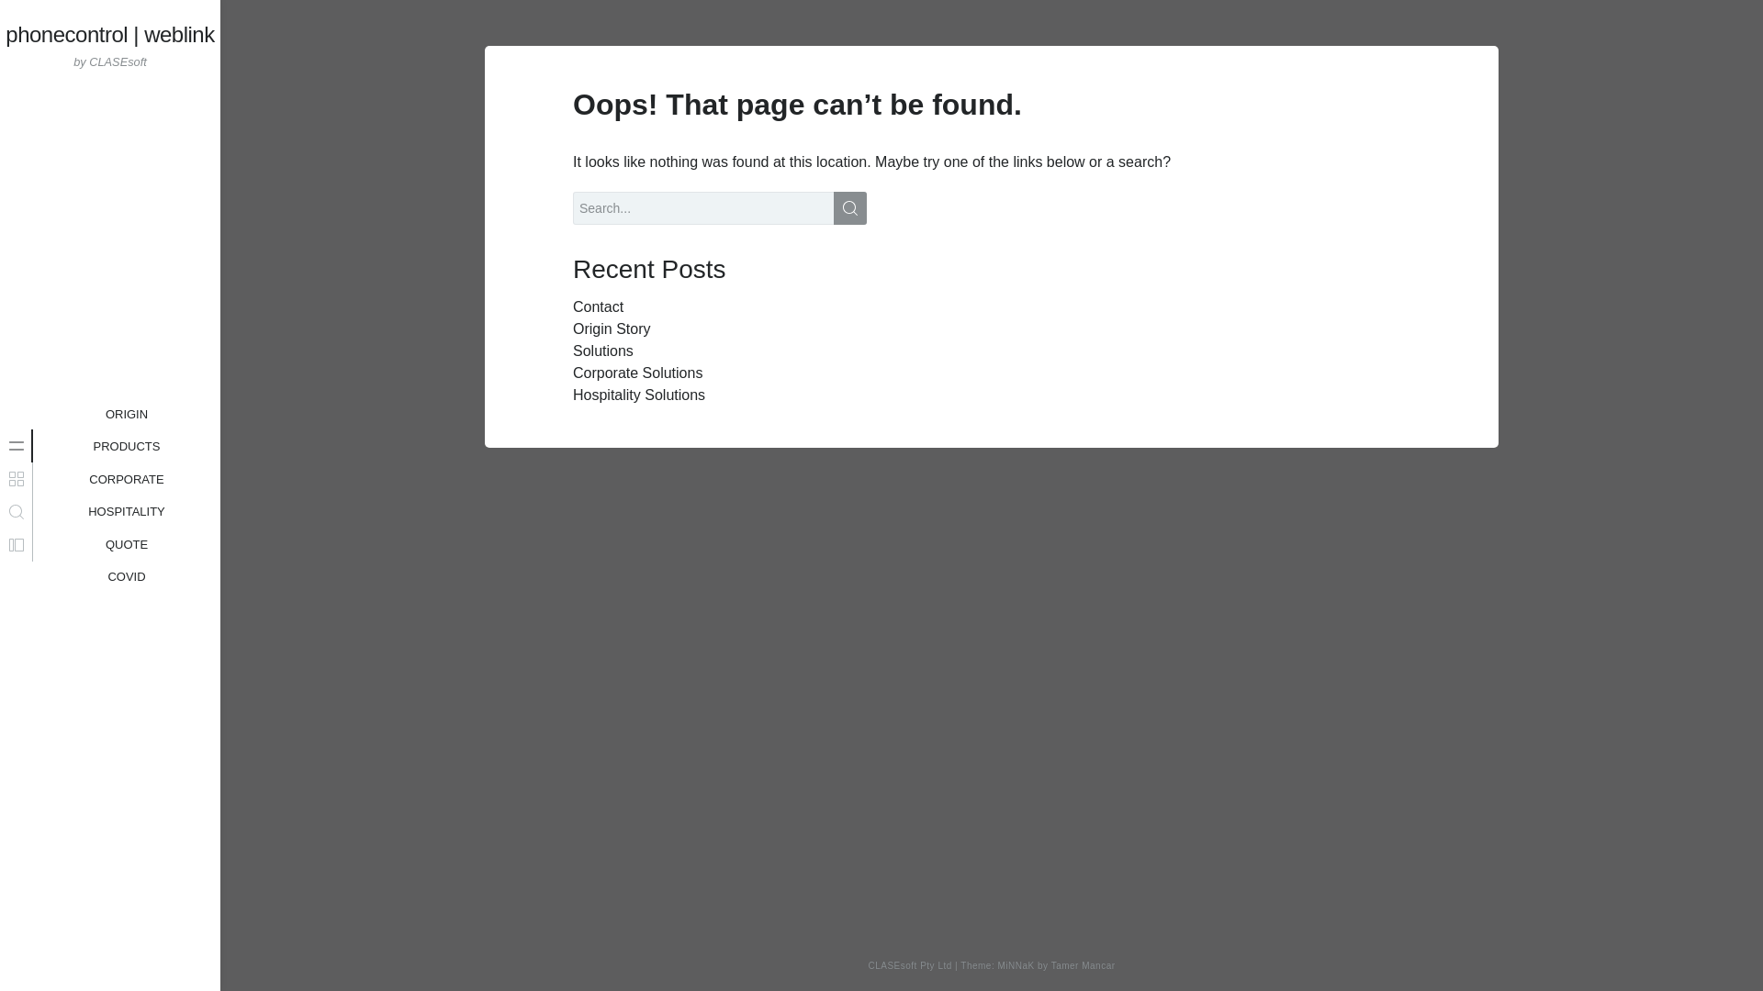 The height and width of the screenshot is (991, 1763). Describe the element at coordinates (720, 208) in the screenshot. I see `Search for:` at that location.